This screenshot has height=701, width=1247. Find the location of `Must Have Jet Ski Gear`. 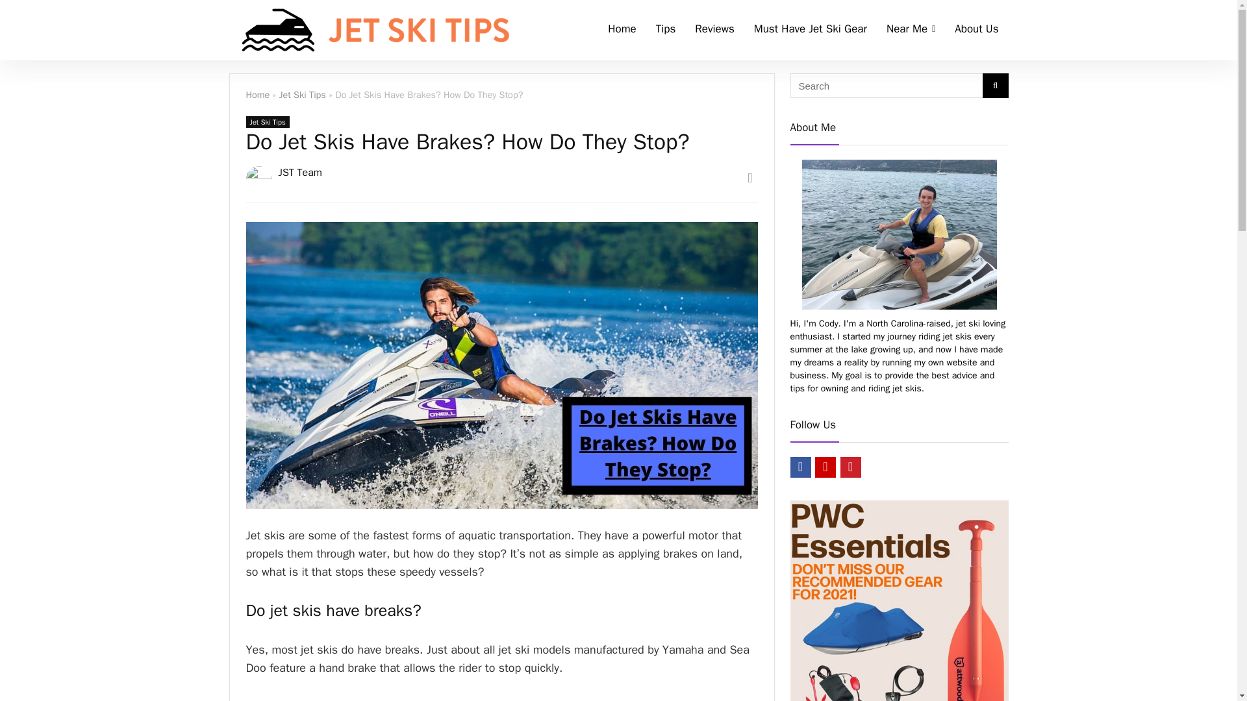

Must Have Jet Ski Gear is located at coordinates (811, 30).